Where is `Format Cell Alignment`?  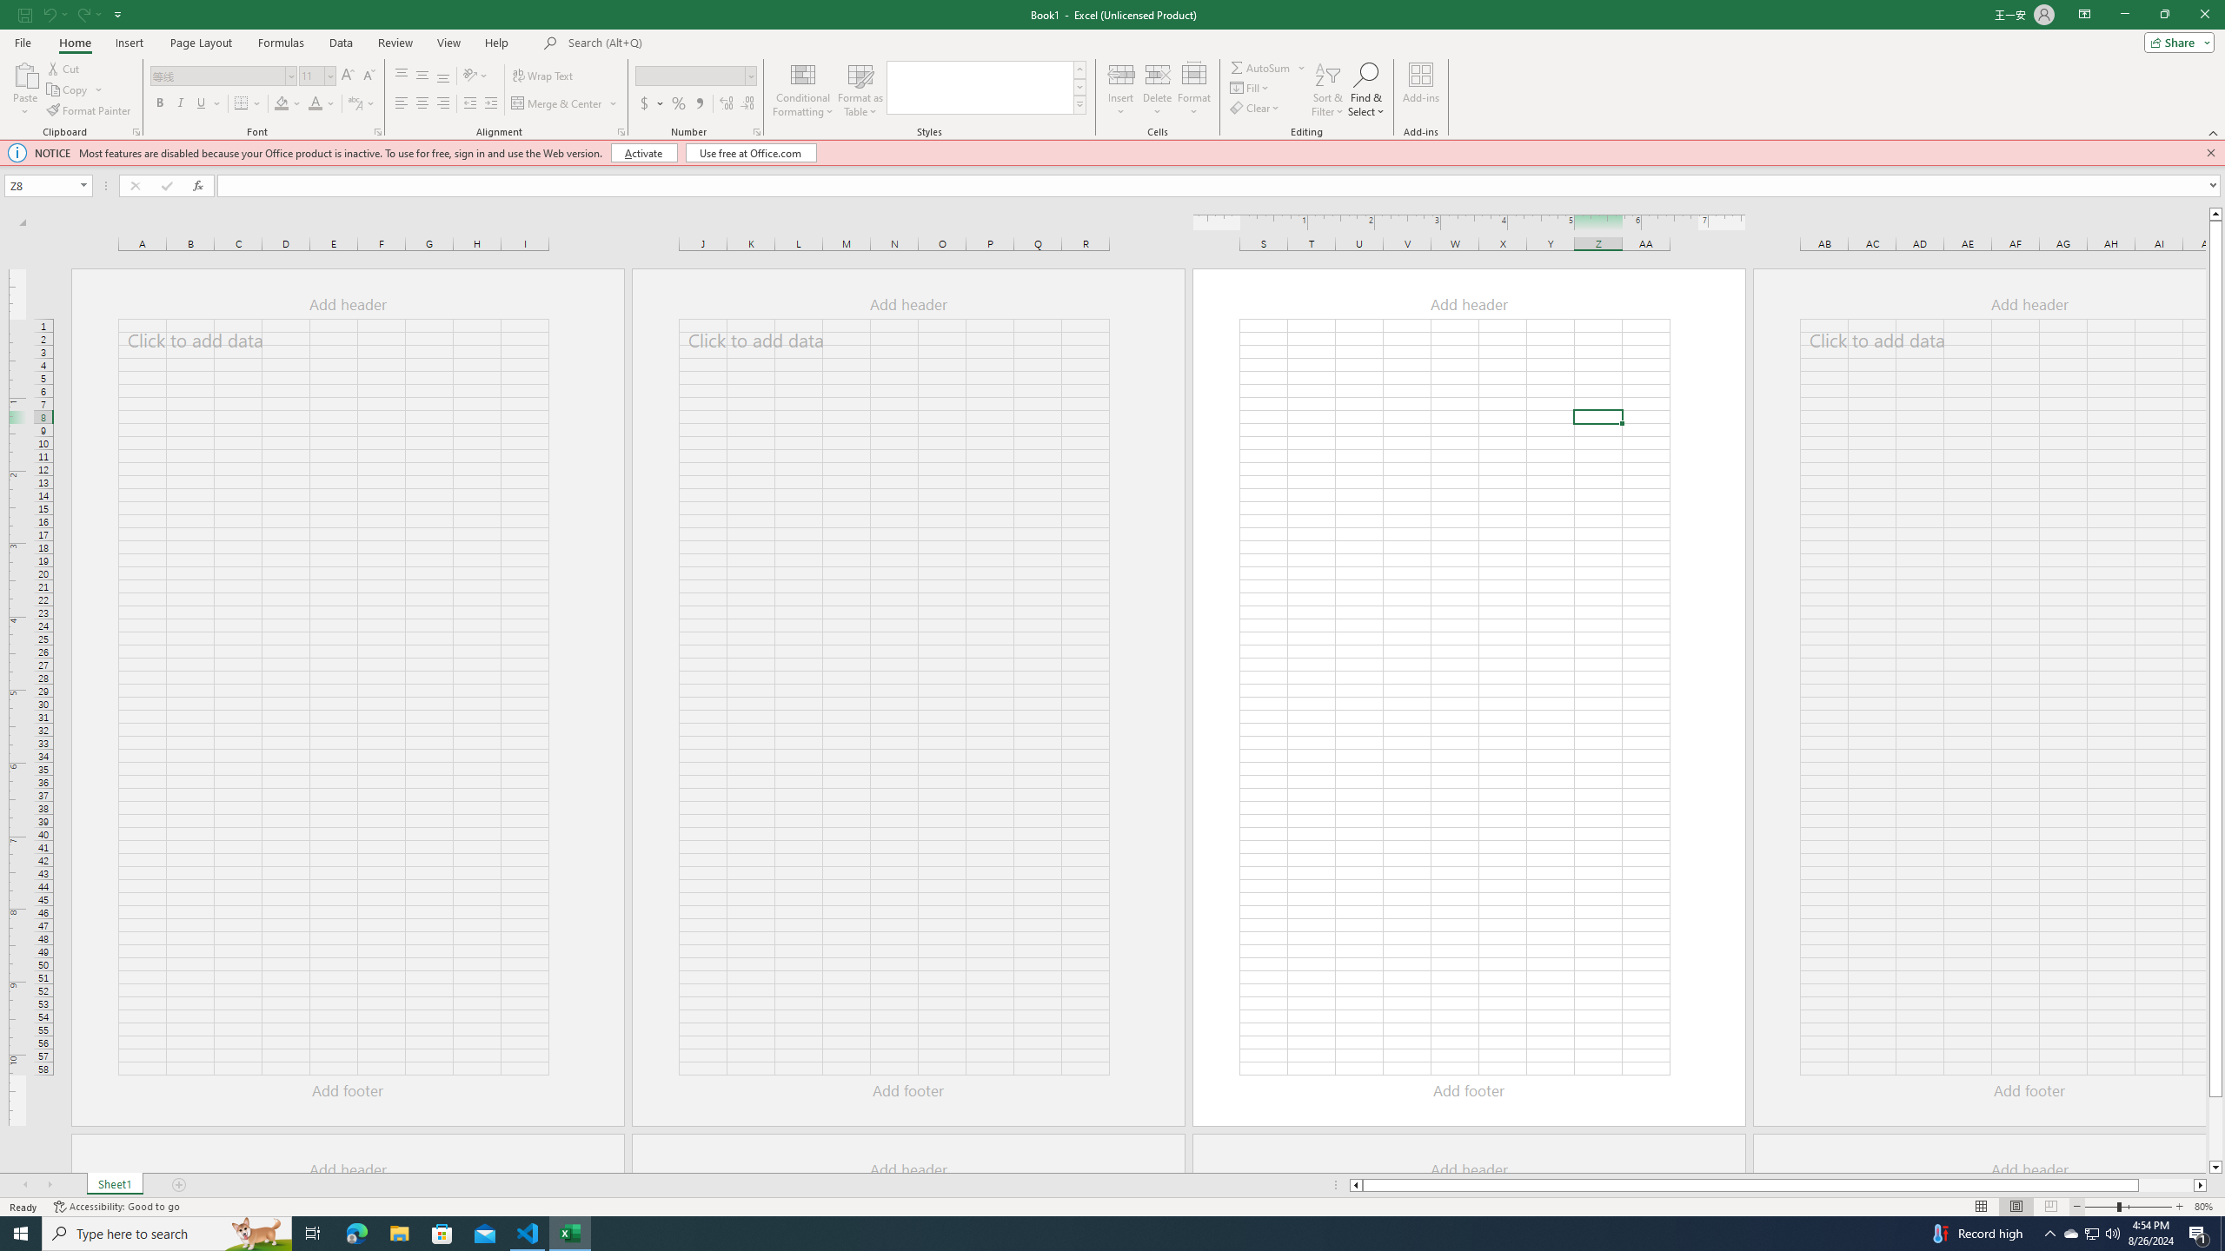
Format Cell Alignment is located at coordinates (621, 132).